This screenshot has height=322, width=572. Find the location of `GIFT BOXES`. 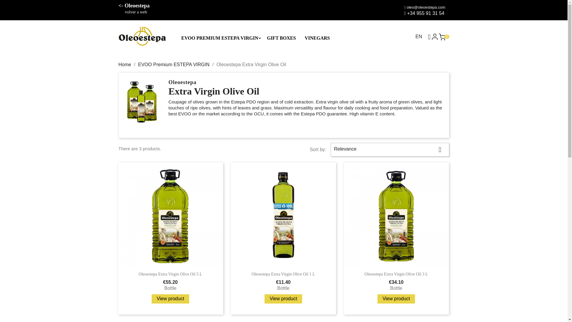

GIFT BOXES is located at coordinates (281, 39).